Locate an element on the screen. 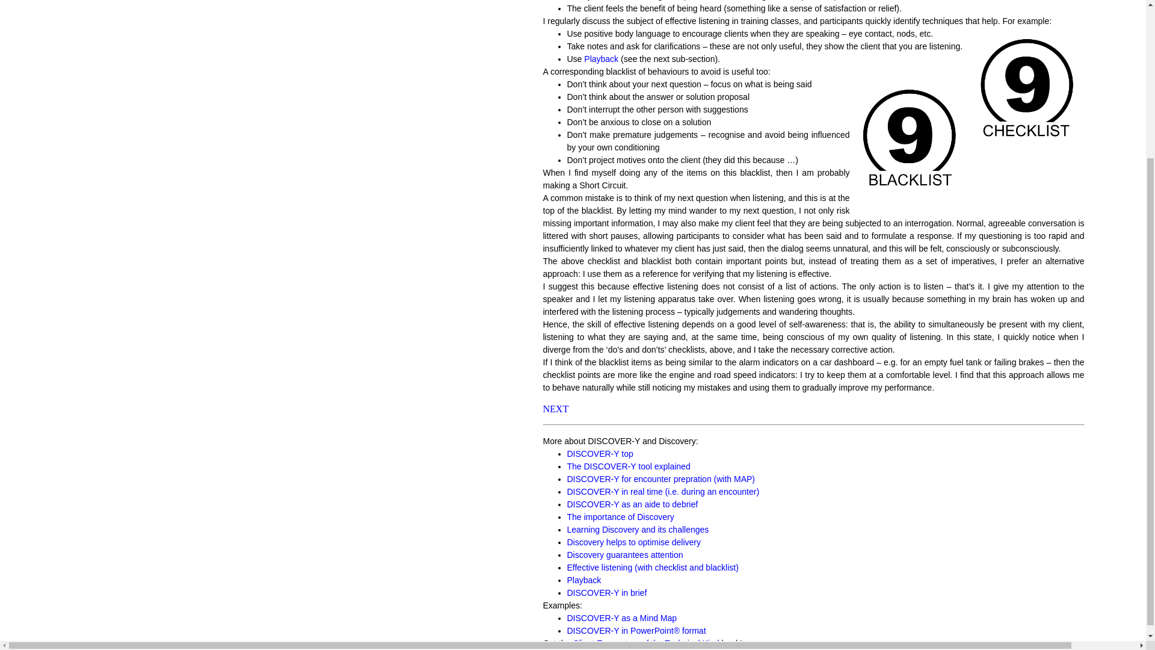 Image resolution: width=1155 pixels, height=650 pixels. NEXT is located at coordinates (555, 408).